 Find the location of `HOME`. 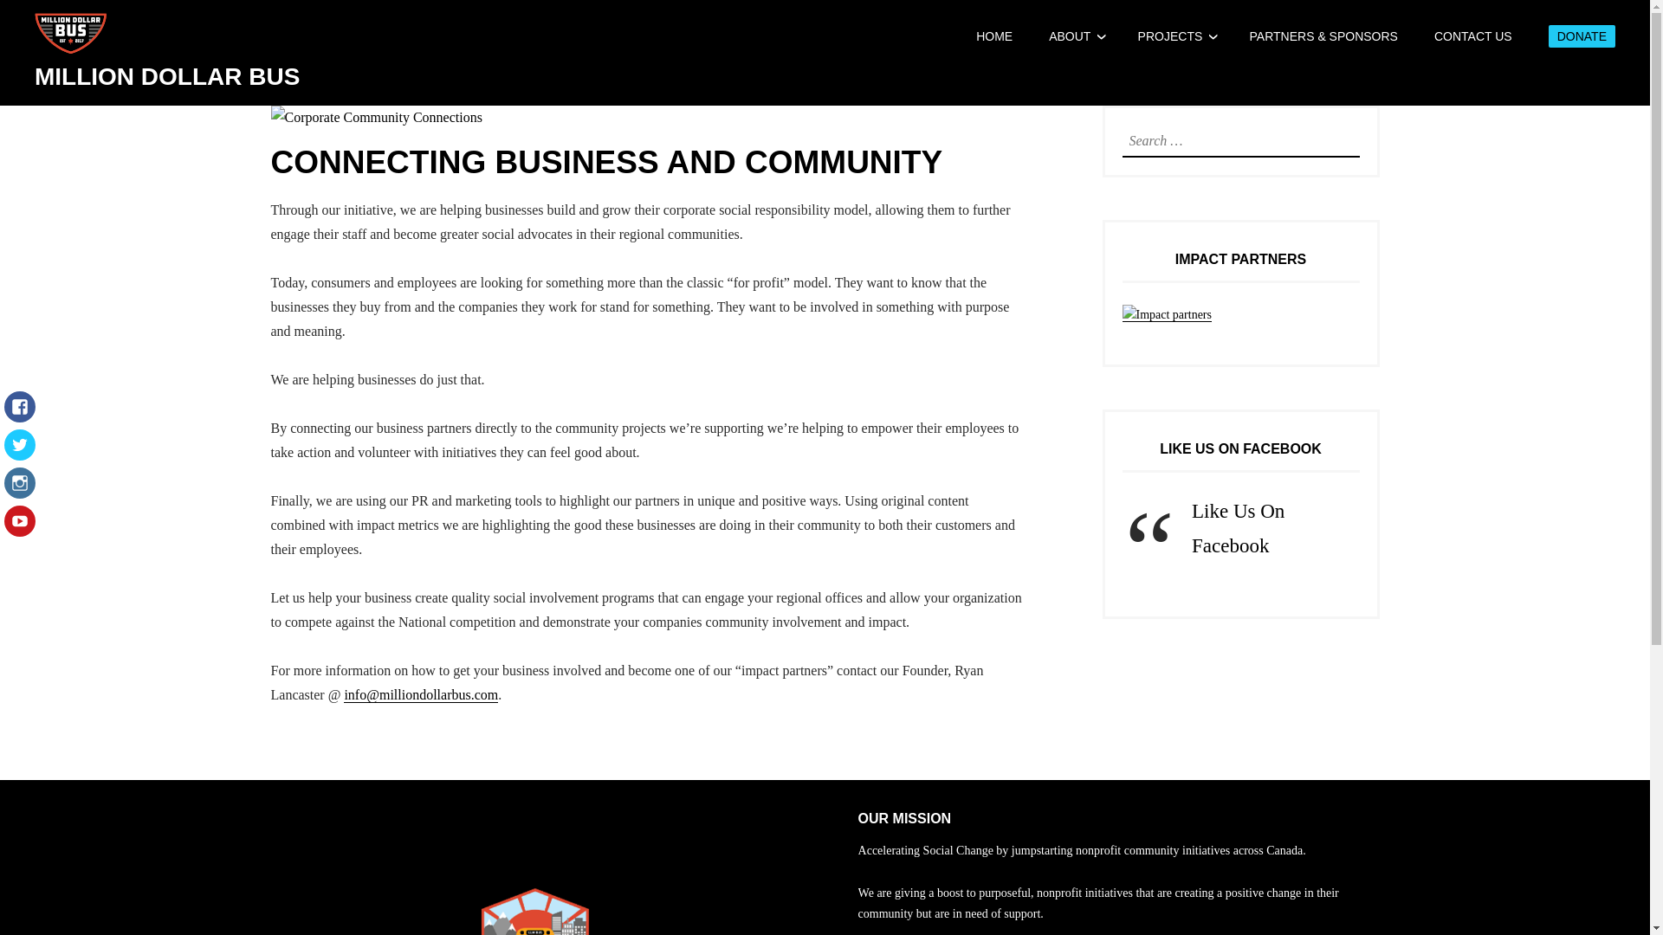

HOME is located at coordinates (994, 35).